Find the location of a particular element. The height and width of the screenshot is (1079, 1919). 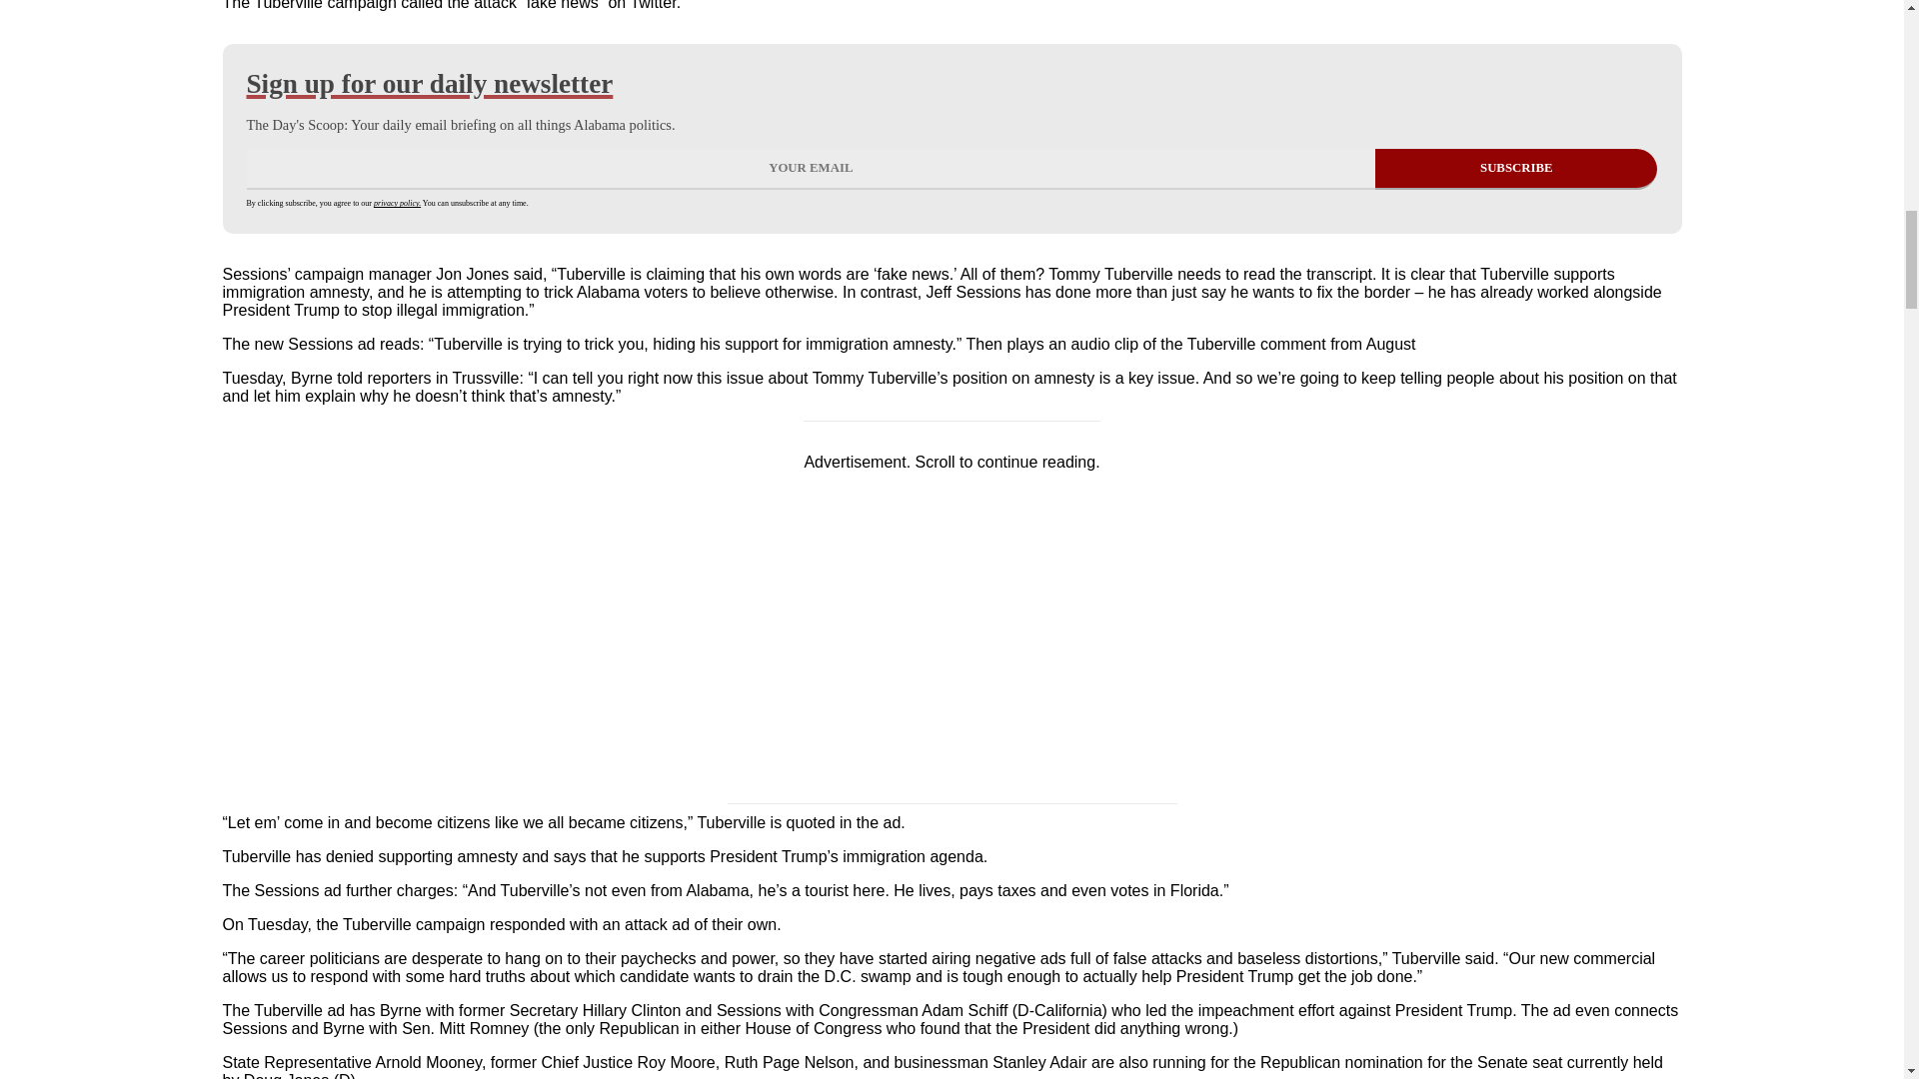

Subscribe is located at coordinates (1516, 170).